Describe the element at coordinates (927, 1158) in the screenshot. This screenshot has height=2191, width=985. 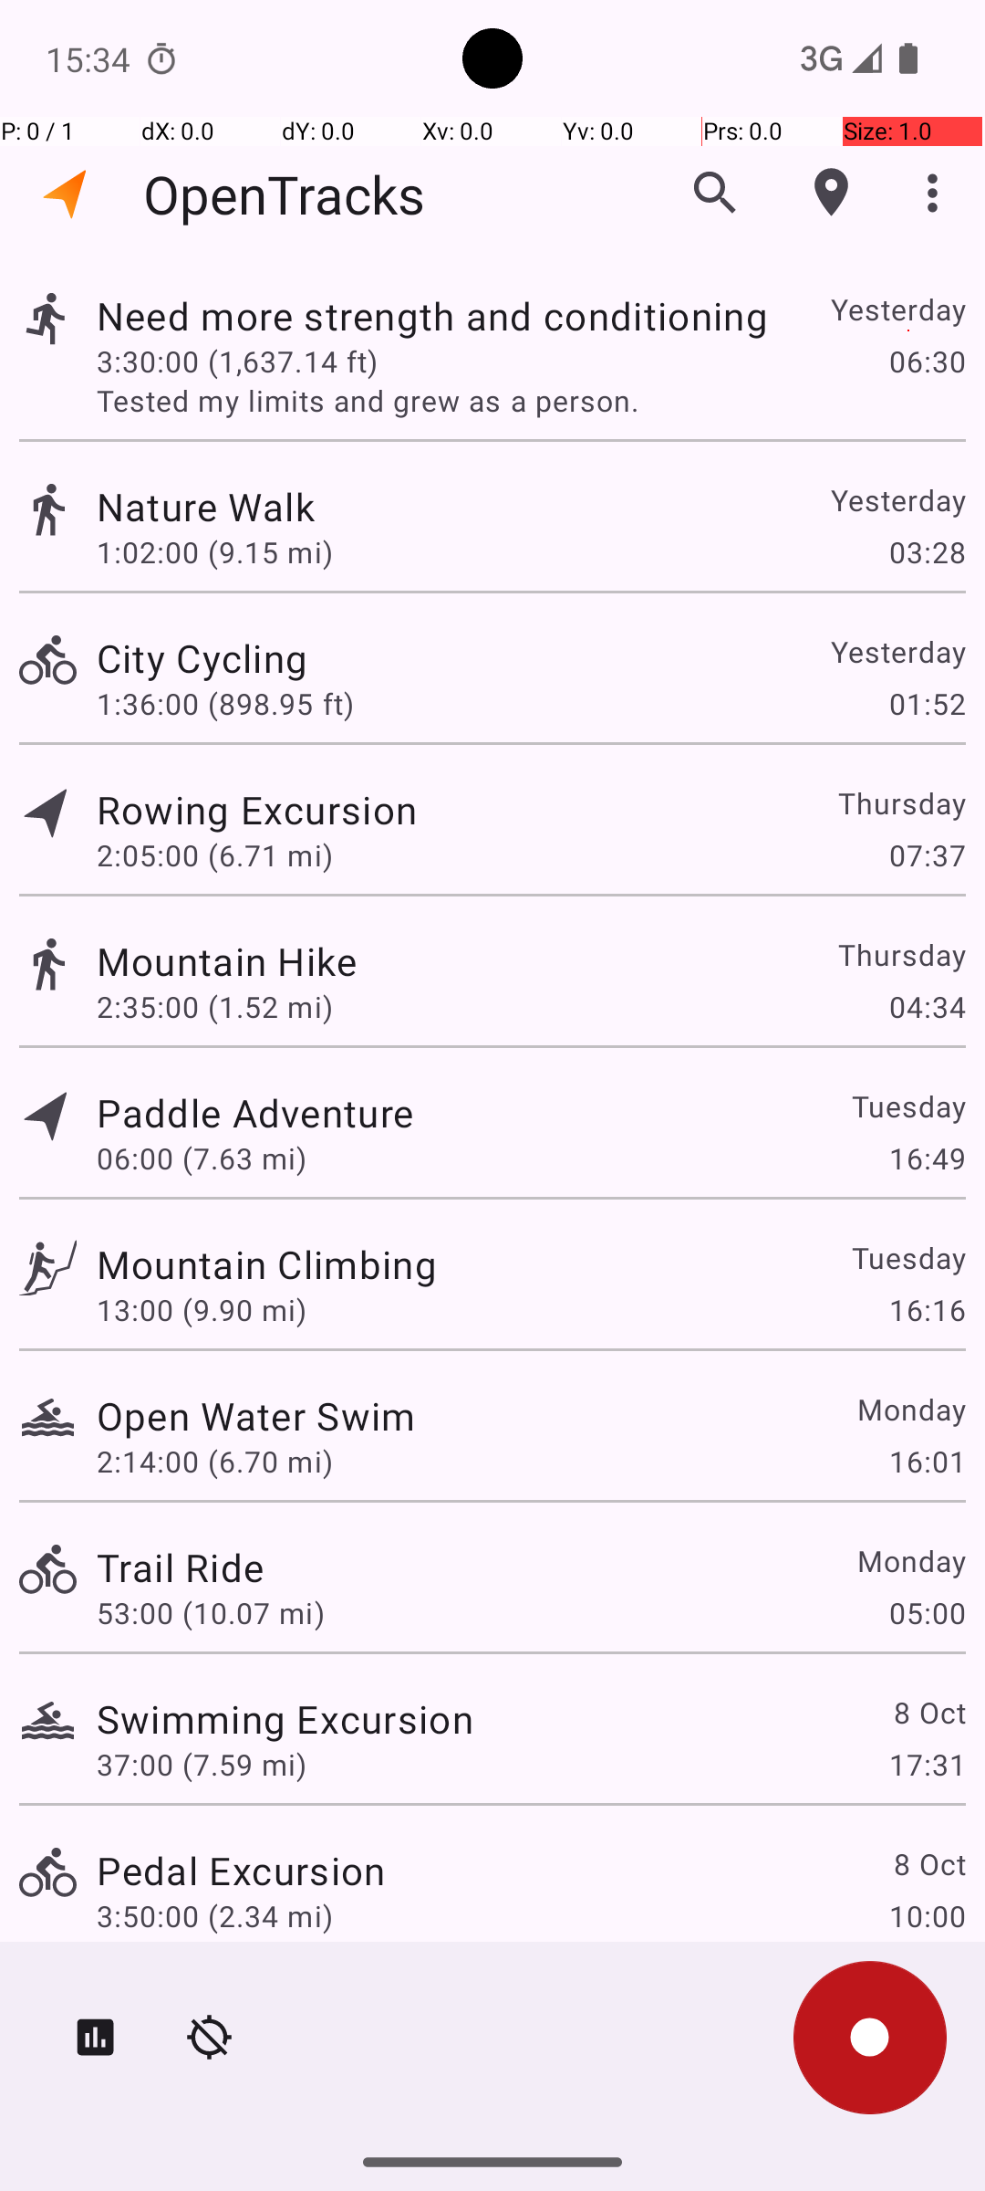
I see `16:49` at that location.